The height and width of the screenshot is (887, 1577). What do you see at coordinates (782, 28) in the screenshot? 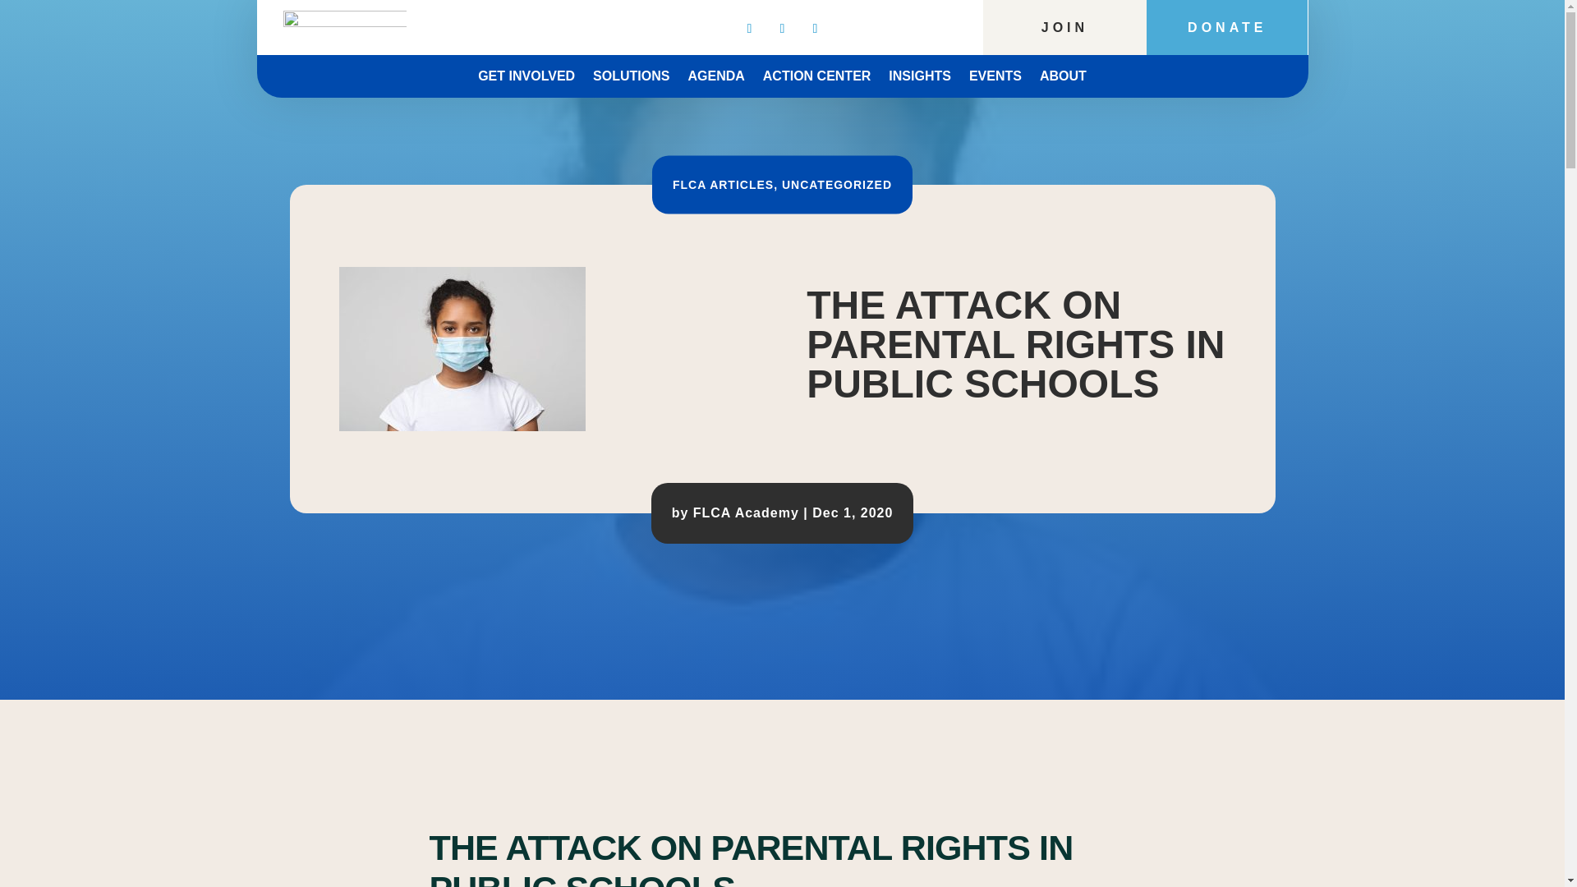
I see `Follow on X` at bounding box center [782, 28].